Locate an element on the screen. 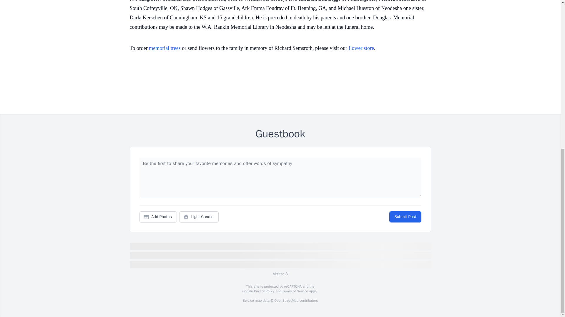 The height and width of the screenshot is (317, 565). flower store is located at coordinates (361, 48).